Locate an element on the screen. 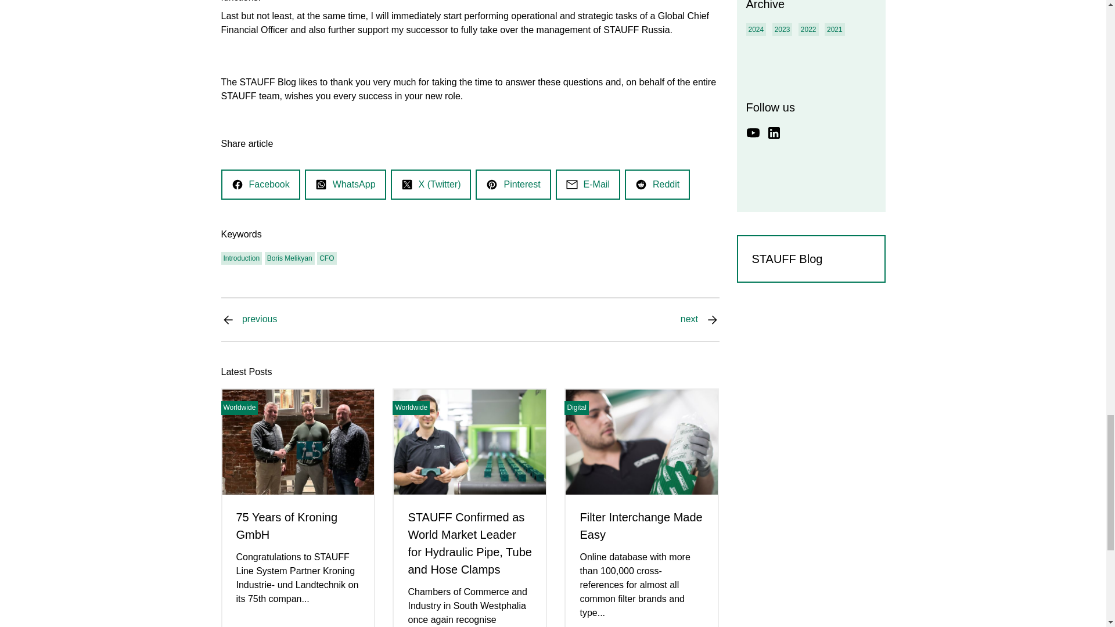 The height and width of the screenshot is (627, 1115). next is located at coordinates (689, 319).